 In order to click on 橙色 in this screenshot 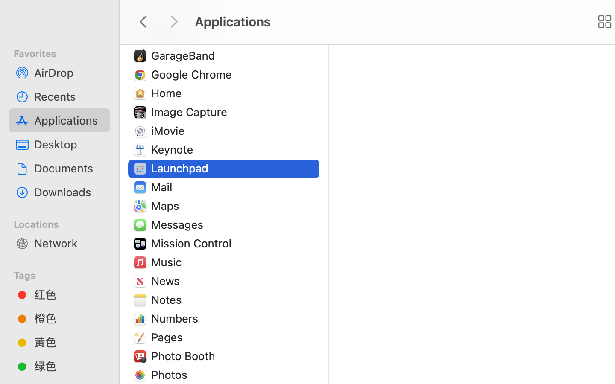, I will do `click(69, 318)`.